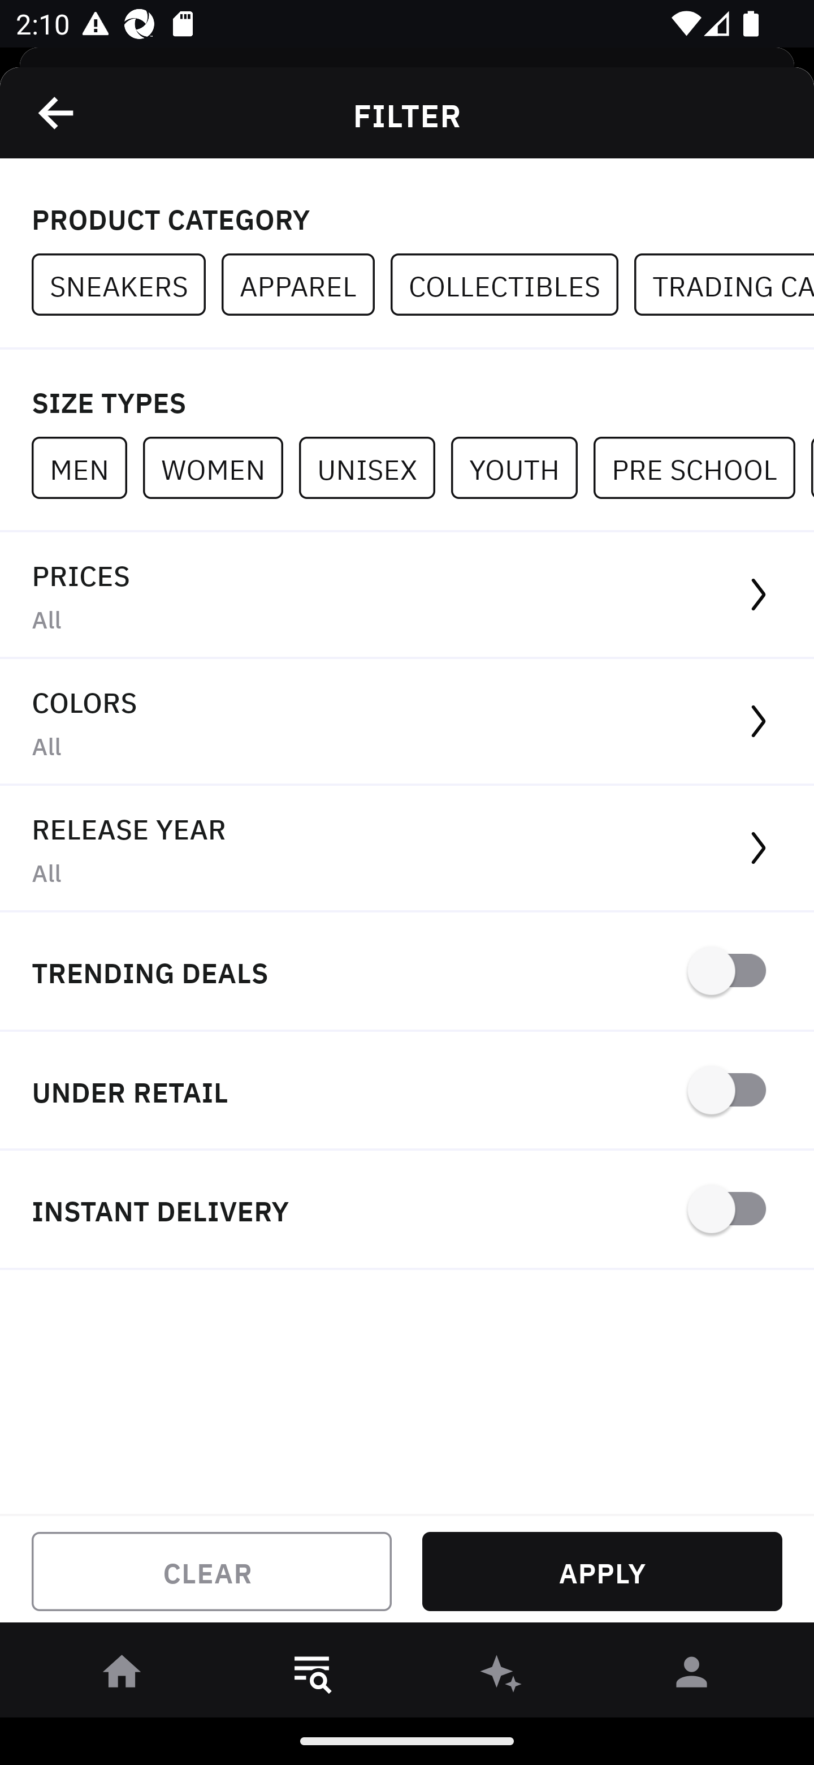 Image resolution: width=814 pixels, height=1765 pixels. Describe the element at coordinates (407, 1211) in the screenshot. I see `INSTANT DELIVERY` at that location.